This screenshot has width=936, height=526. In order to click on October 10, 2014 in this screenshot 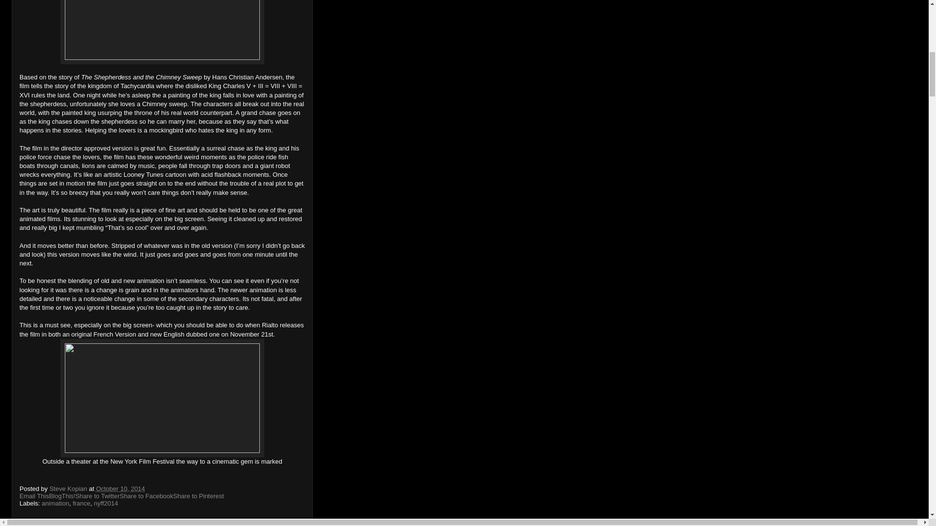, I will do `click(120, 488)`.